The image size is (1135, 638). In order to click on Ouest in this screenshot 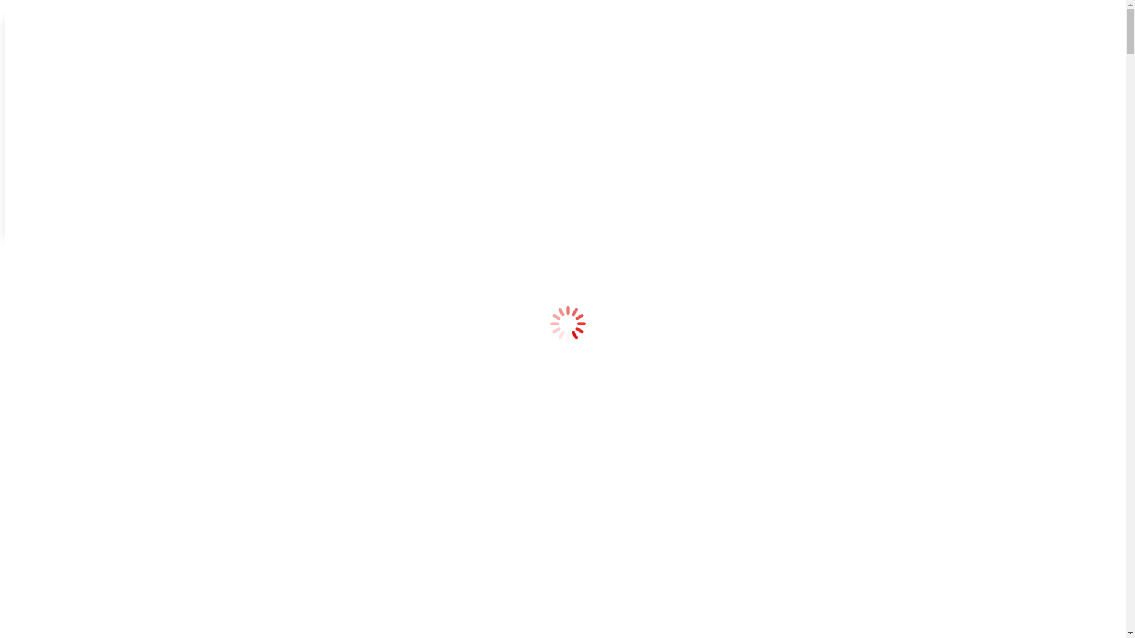, I will do `click(63, 313)`.